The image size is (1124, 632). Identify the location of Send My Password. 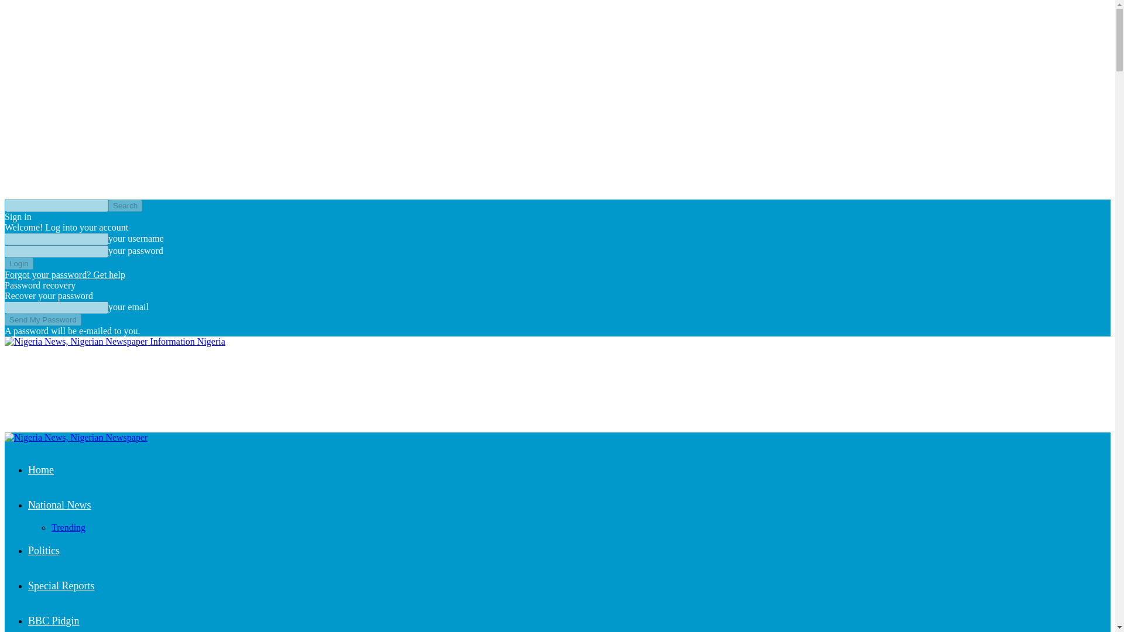
(42, 320).